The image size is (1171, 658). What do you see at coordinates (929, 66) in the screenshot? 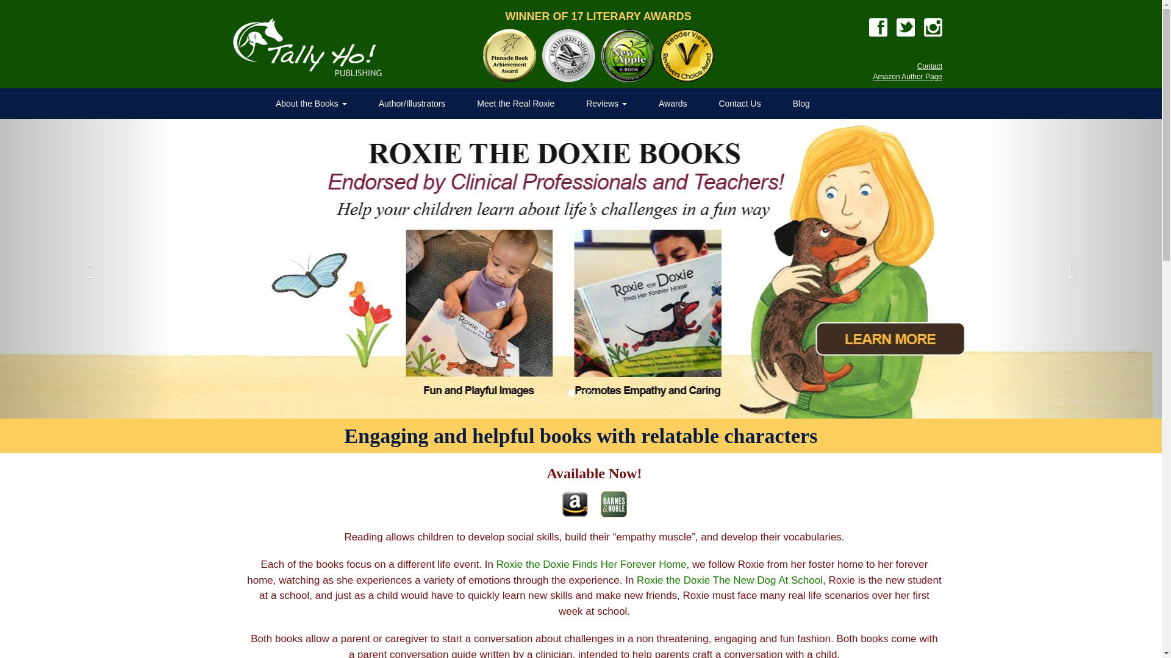
I see `Contact` at bounding box center [929, 66].